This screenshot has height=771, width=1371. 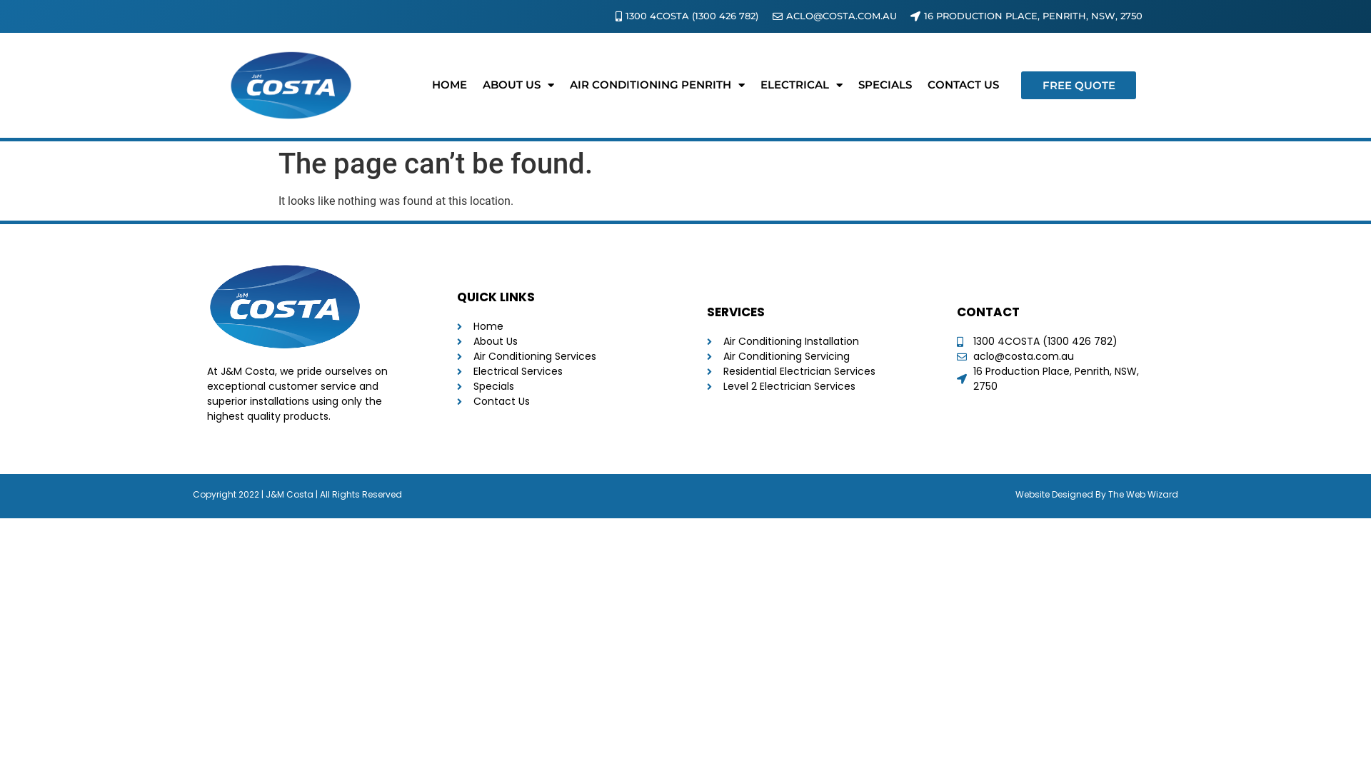 What do you see at coordinates (561, 341) in the screenshot?
I see `About Us` at bounding box center [561, 341].